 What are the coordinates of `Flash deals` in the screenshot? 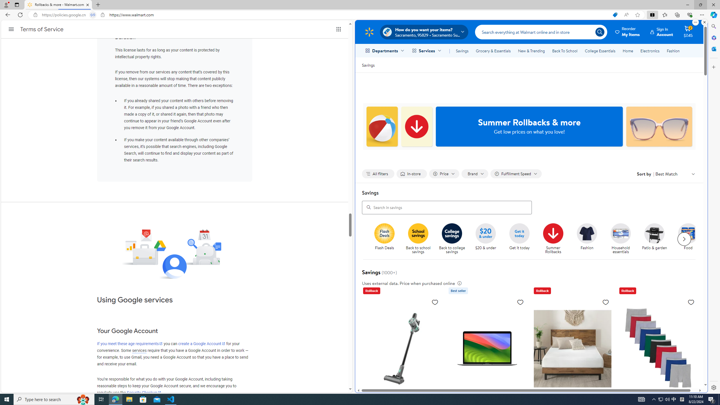 It's located at (384, 233).